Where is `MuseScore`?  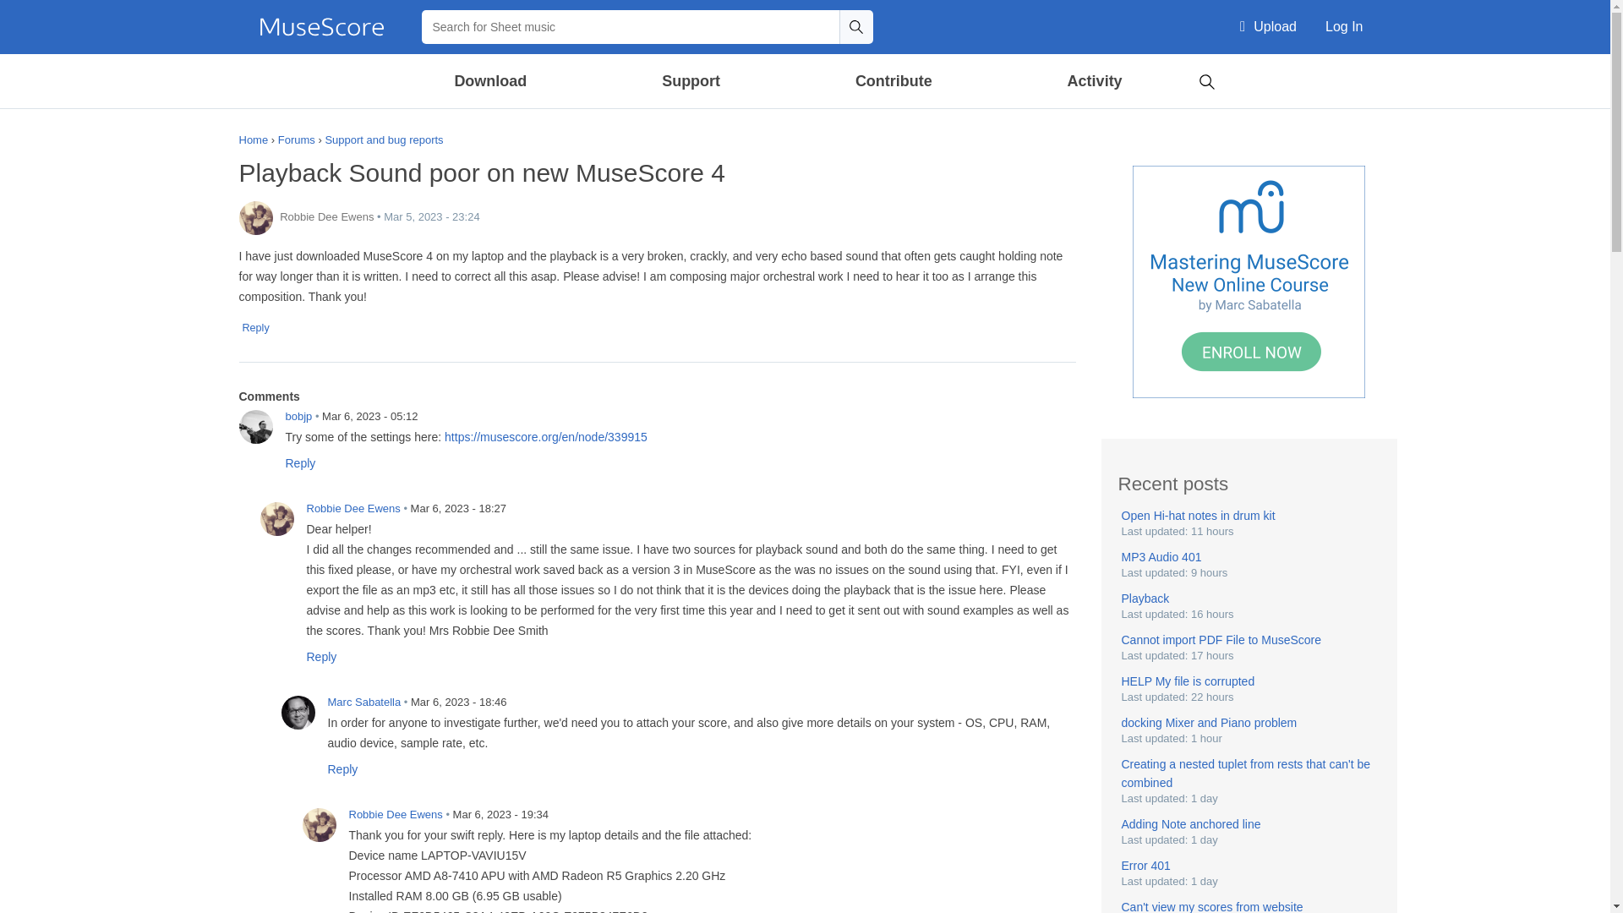
MuseScore is located at coordinates (321, 27).